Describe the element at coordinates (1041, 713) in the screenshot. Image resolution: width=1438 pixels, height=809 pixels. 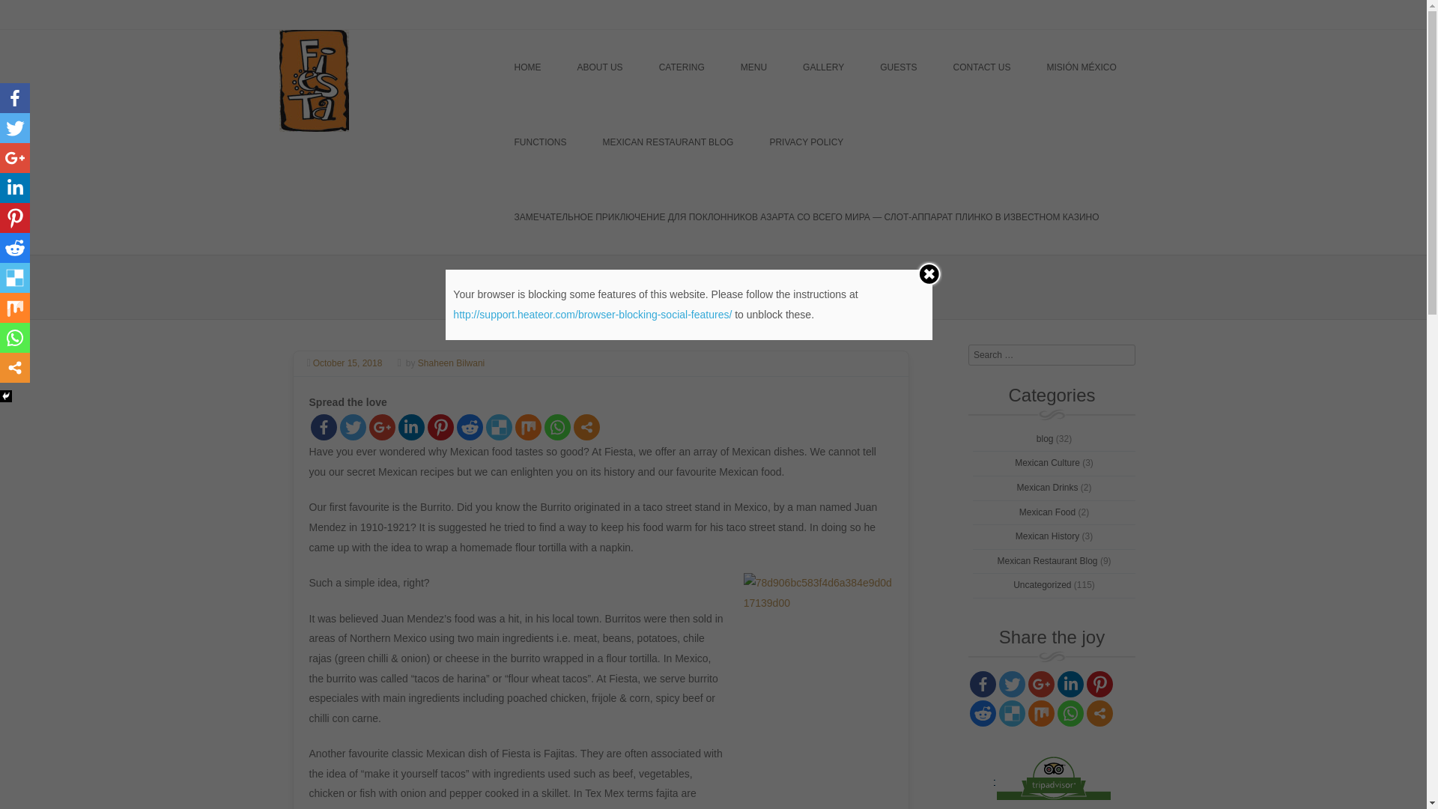
I see `Mix` at that location.